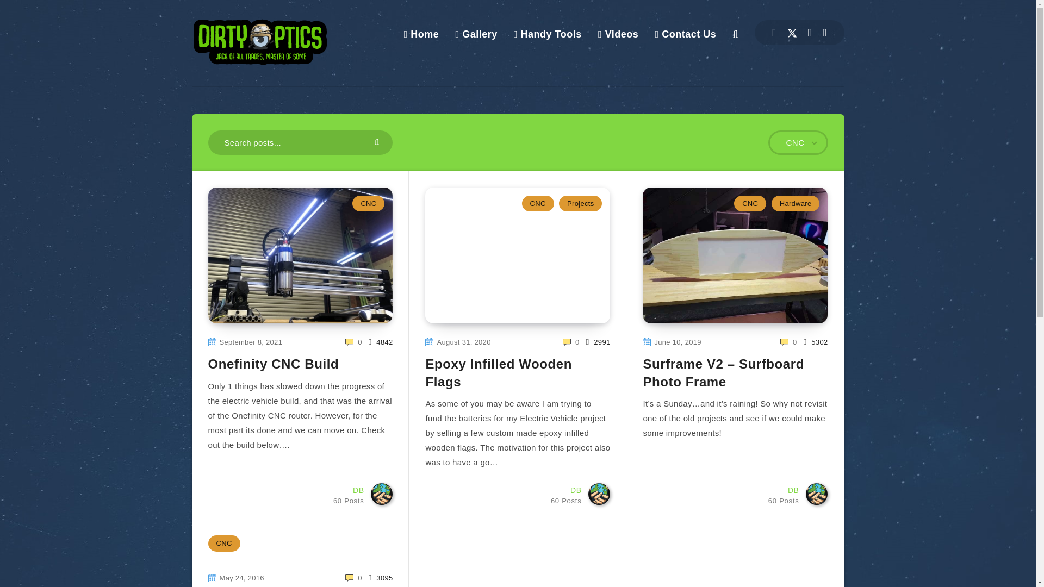 This screenshot has width=1044, height=587. What do you see at coordinates (580, 203) in the screenshot?
I see `Gallery` at bounding box center [580, 203].